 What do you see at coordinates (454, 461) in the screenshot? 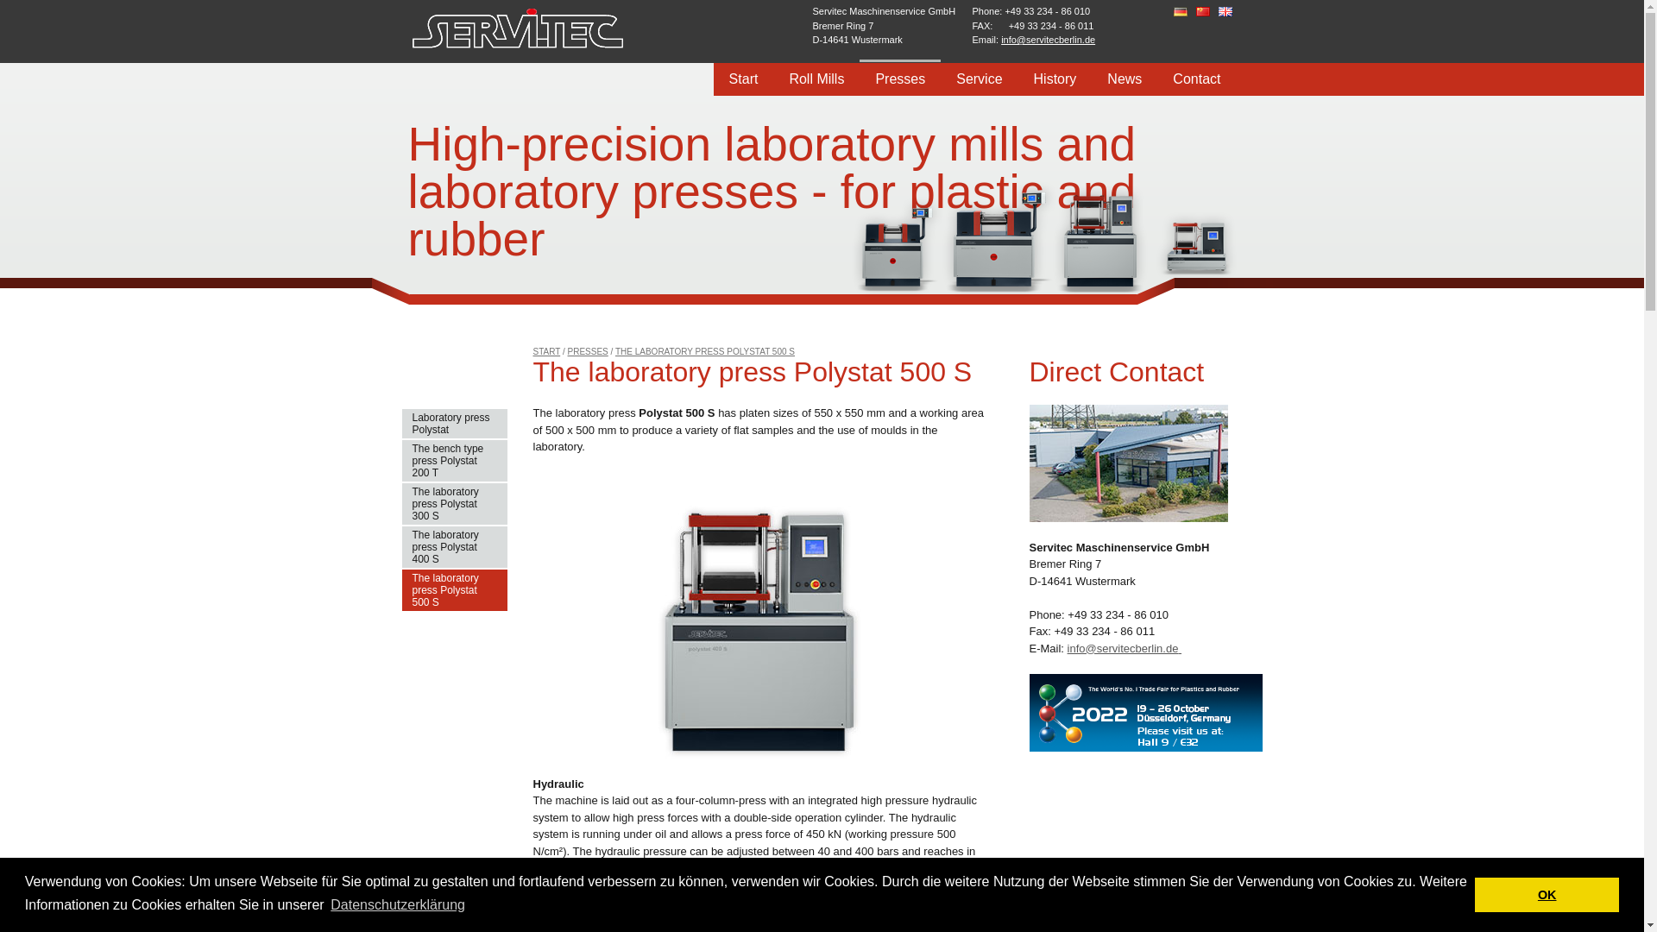
I see `The bench type press Polystat 200 T` at bounding box center [454, 461].